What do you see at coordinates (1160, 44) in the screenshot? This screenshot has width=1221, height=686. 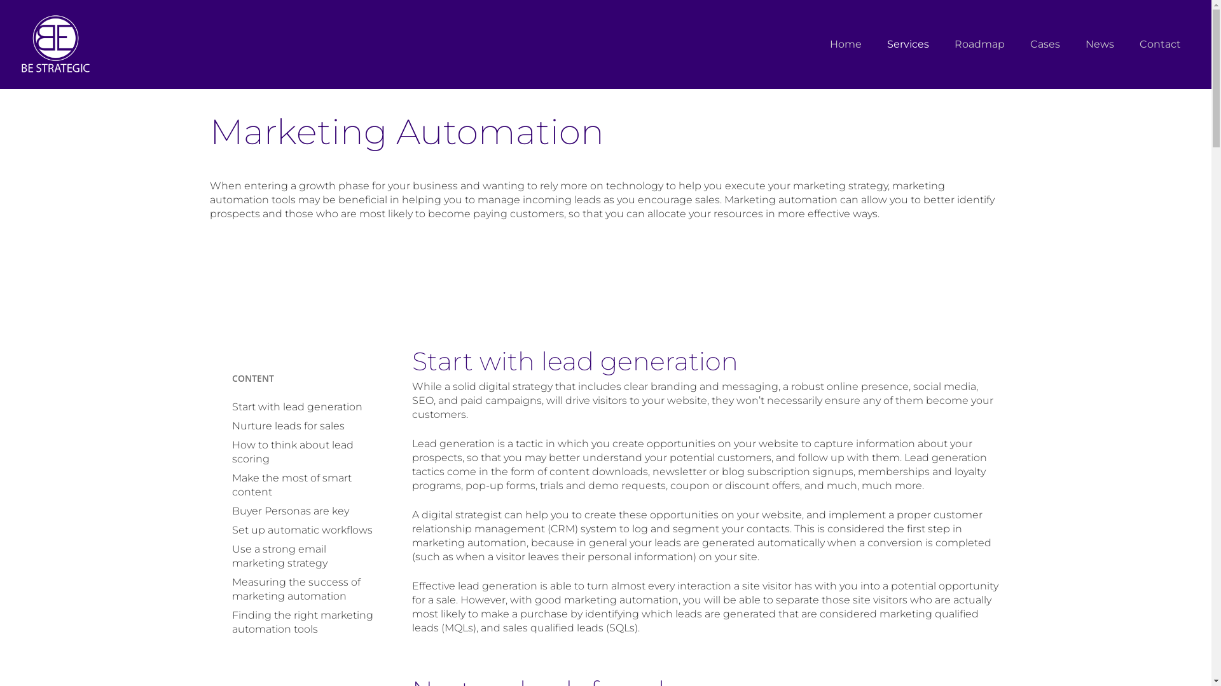 I see `Contact` at bounding box center [1160, 44].